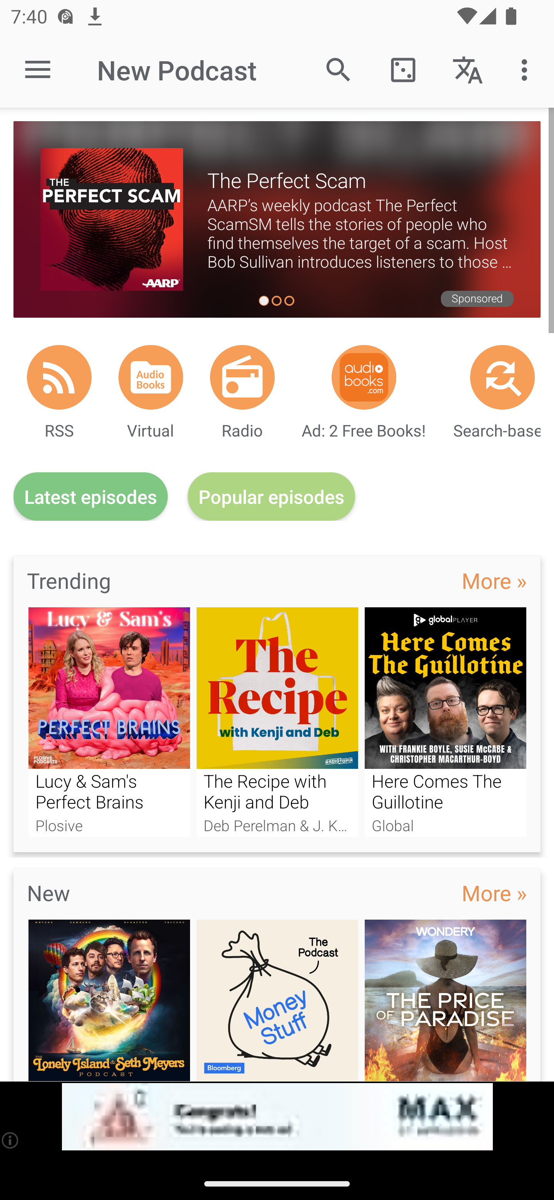 The width and height of the screenshot is (554, 1200). What do you see at coordinates (502, 377) in the screenshot?
I see `Search-based` at bounding box center [502, 377].